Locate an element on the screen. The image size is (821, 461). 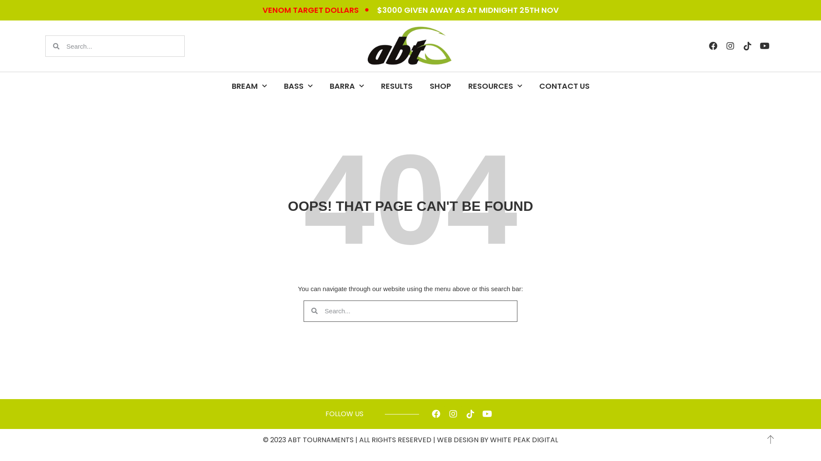
WEB DESIGN BY WHITE PEAK DIGITAL is located at coordinates (498, 440).